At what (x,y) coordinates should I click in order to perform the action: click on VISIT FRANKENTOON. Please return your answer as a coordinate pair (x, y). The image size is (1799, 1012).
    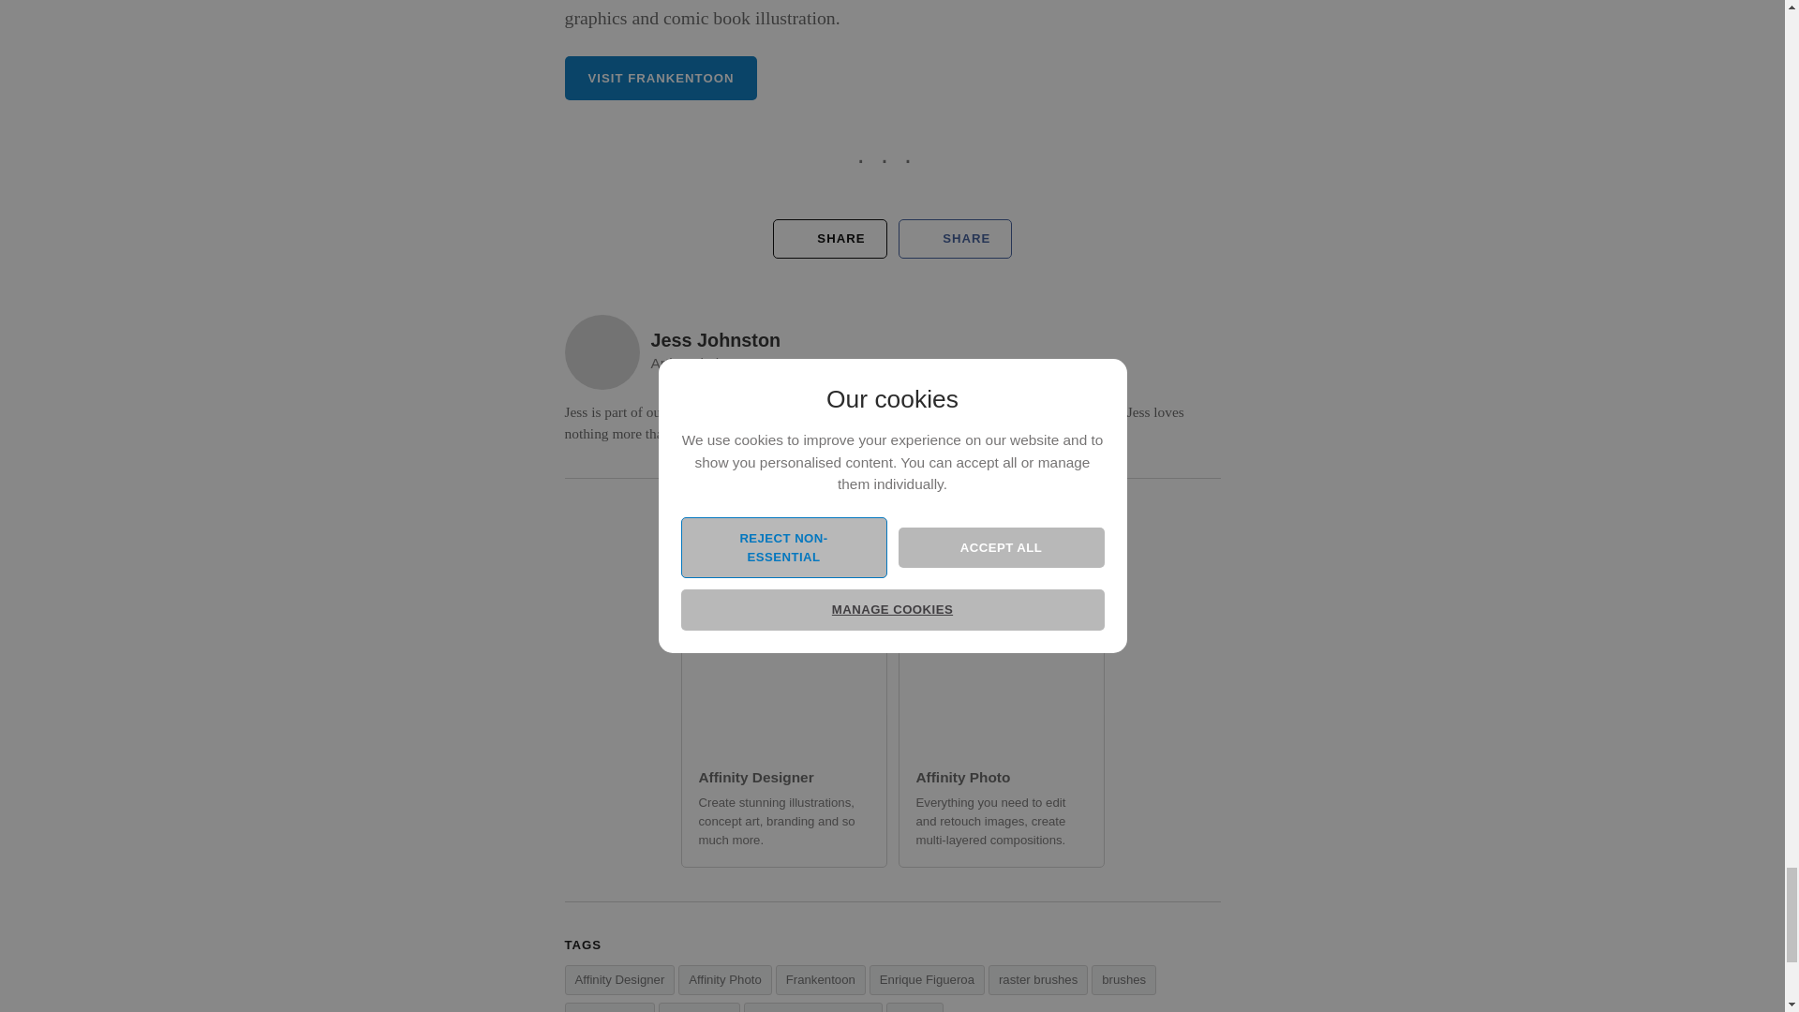
    Looking at the image, I should click on (661, 78).